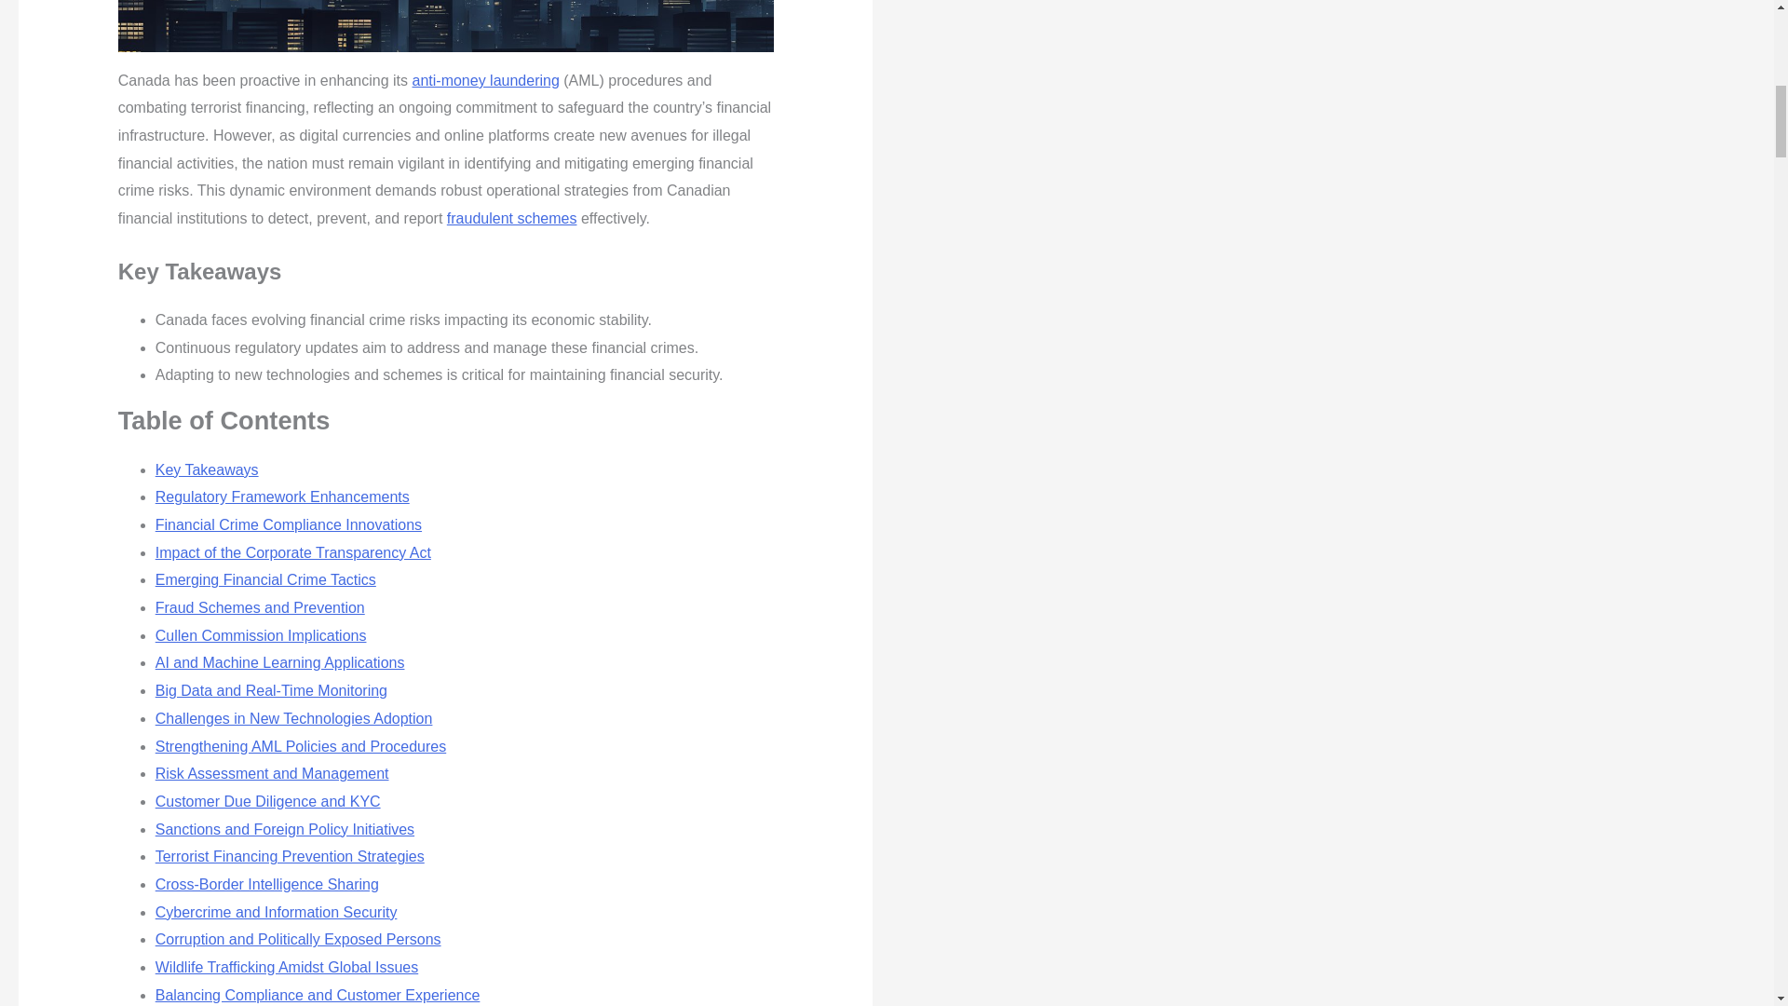 This screenshot has height=1006, width=1788. Describe the element at coordinates (285, 829) in the screenshot. I see `Sanctions and Foreign Policy Initiatives` at that location.